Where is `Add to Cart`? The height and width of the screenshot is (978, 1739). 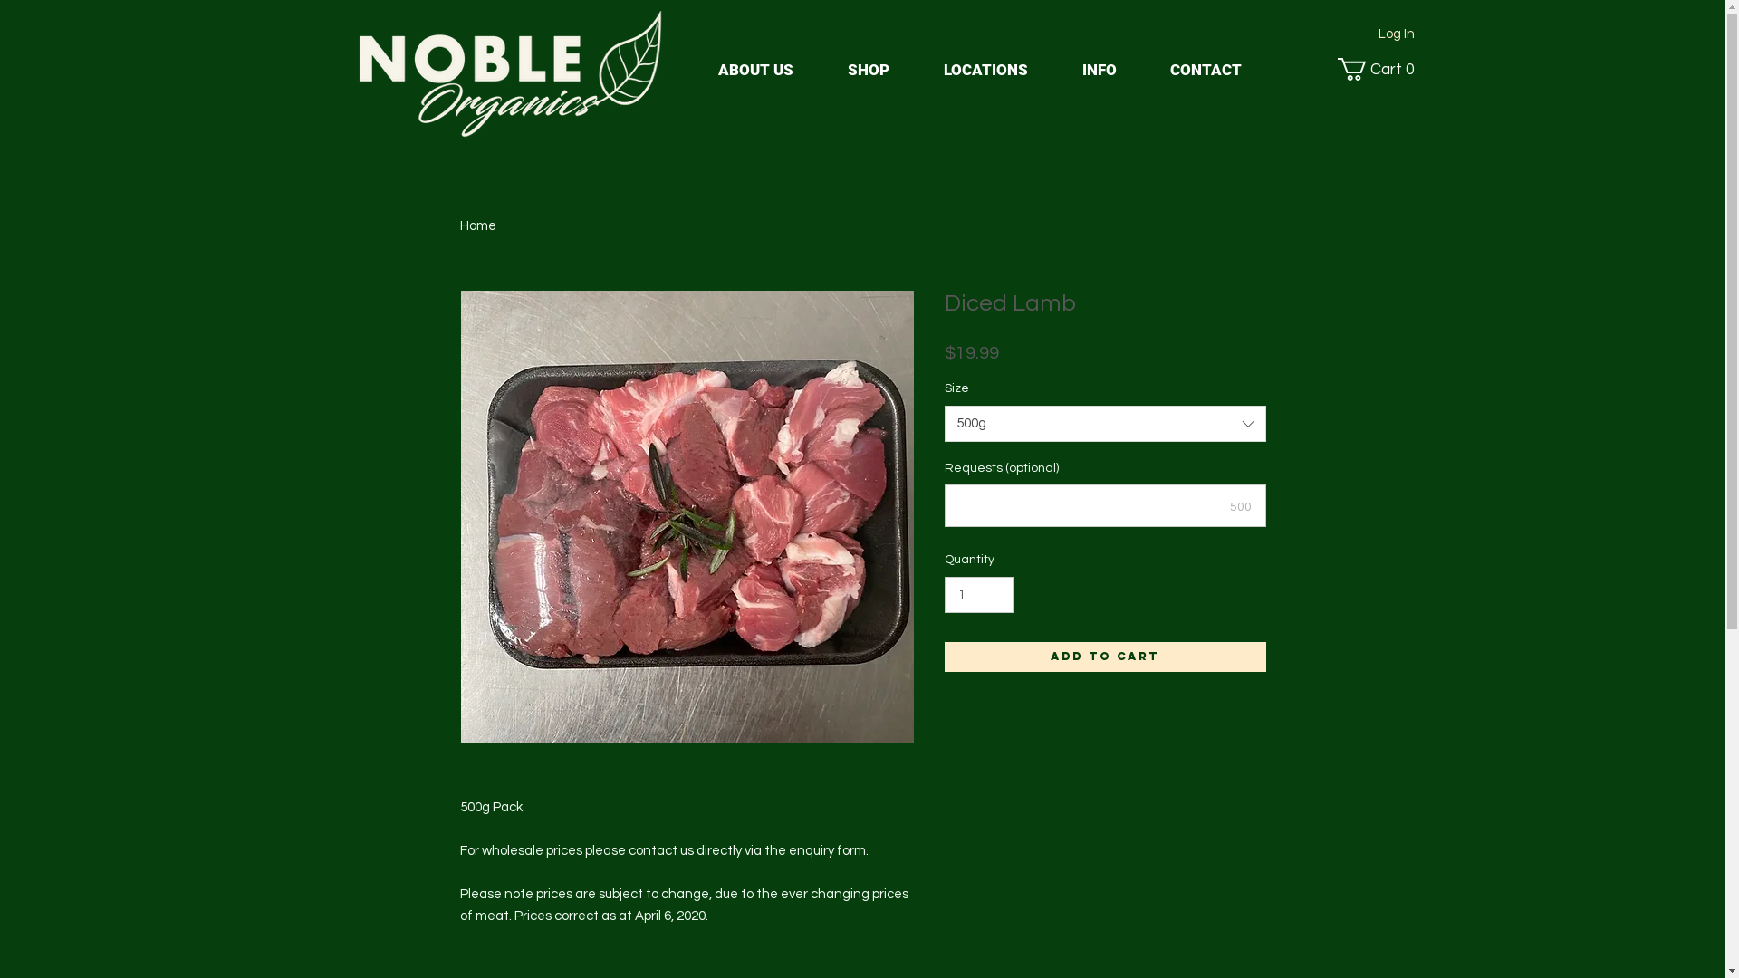 Add to Cart is located at coordinates (1105, 657).